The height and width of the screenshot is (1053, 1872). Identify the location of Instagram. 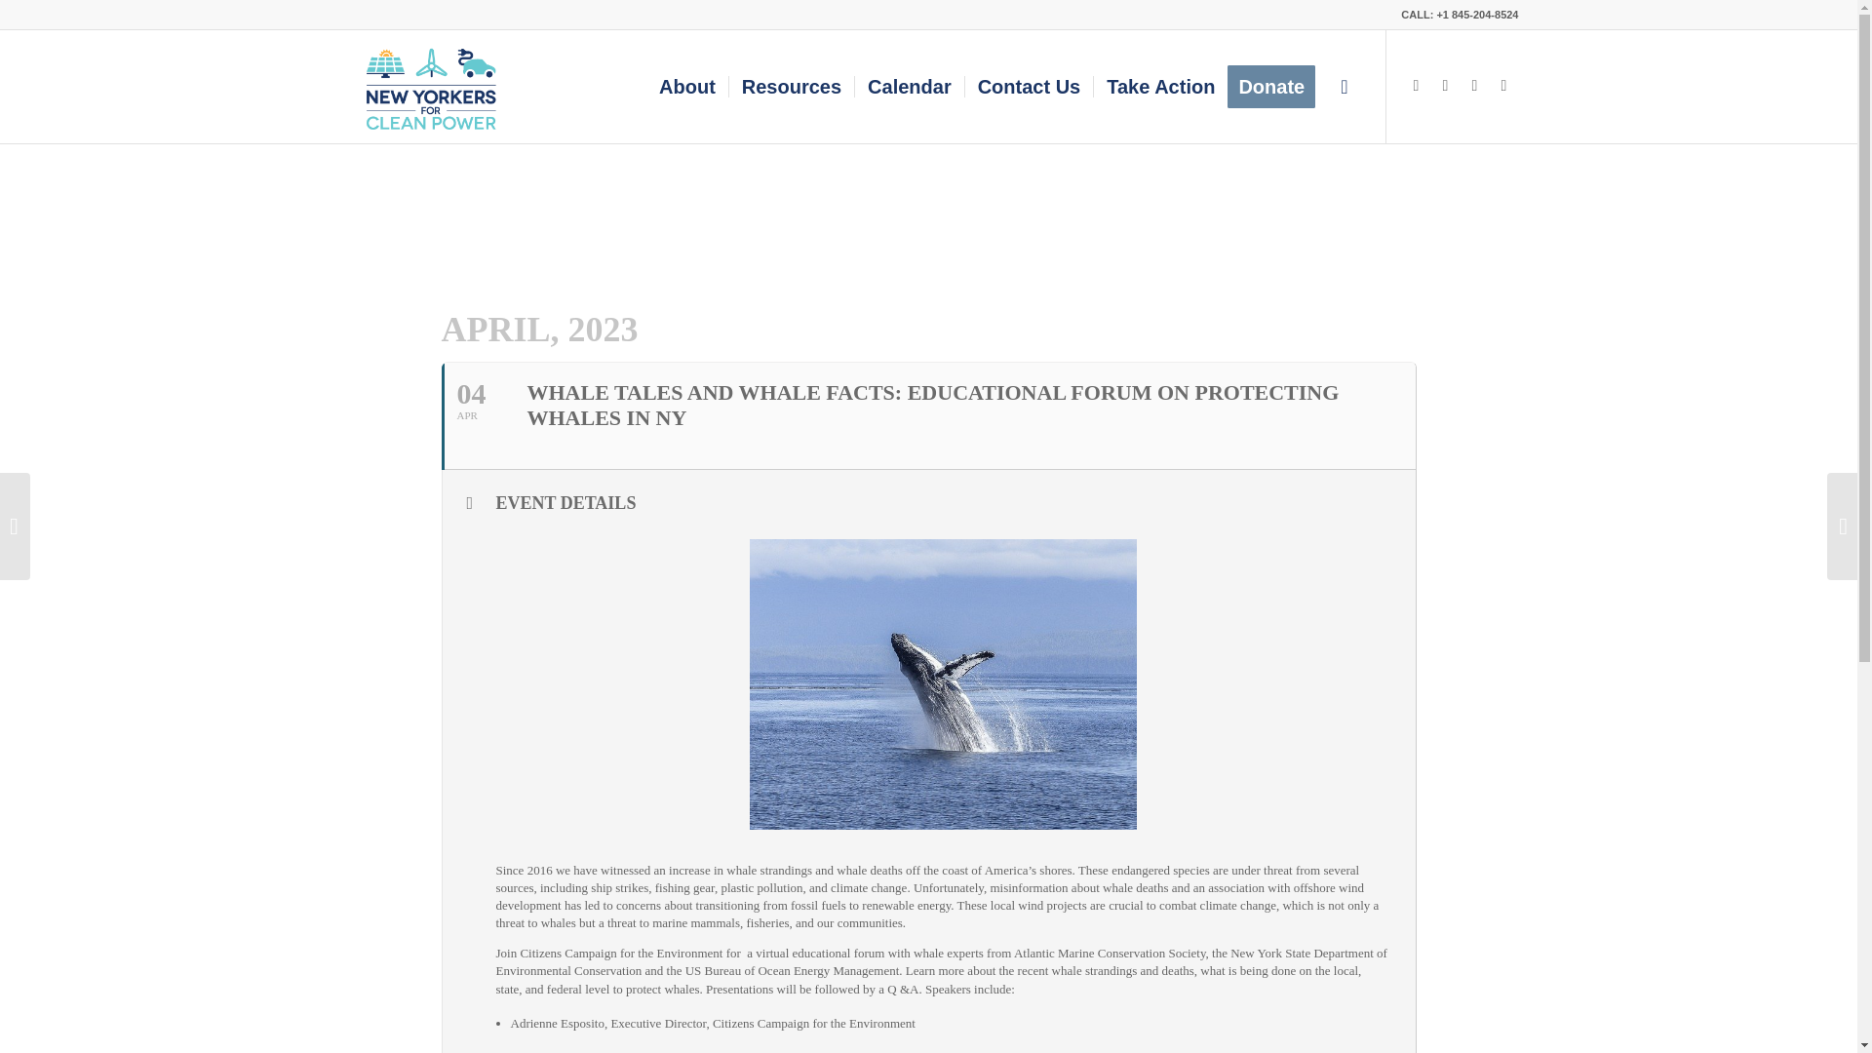
(1445, 86).